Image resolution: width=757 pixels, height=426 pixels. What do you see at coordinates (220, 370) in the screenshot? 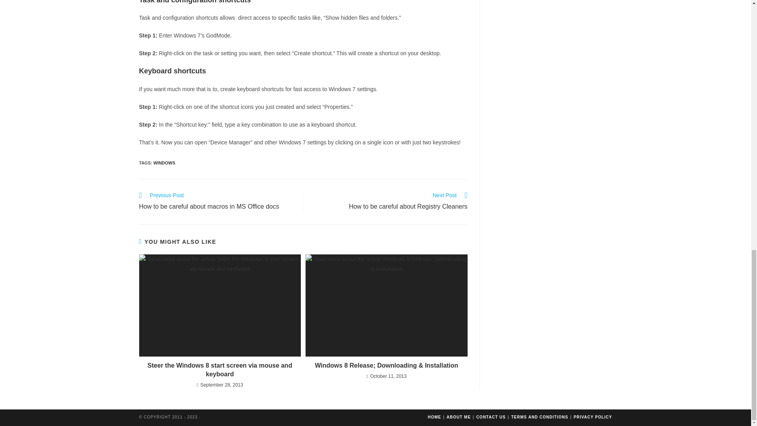
I see `Steer the Windows 8 start screen via mouse and keyboard` at bounding box center [220, 370].